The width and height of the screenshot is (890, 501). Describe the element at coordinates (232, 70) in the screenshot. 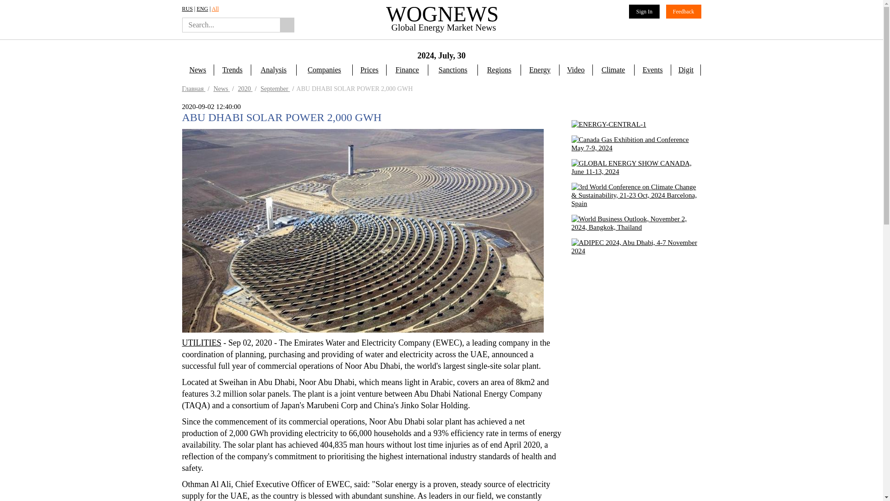

I see `Trends` at that location.